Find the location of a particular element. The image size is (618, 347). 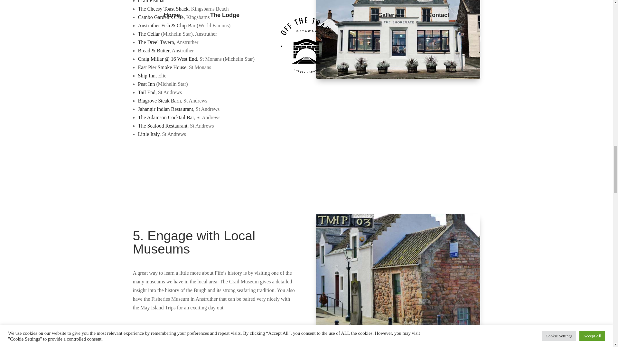

The Shoregate, Crail is located at coordinates (398, 39).